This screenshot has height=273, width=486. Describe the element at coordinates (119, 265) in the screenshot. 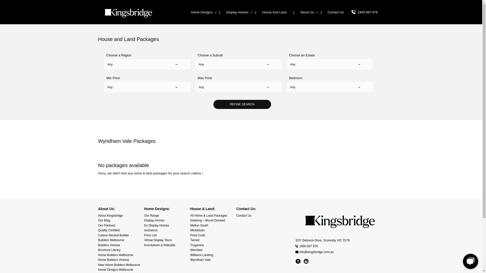

I see `New Home Builders Melbourne` at that location.